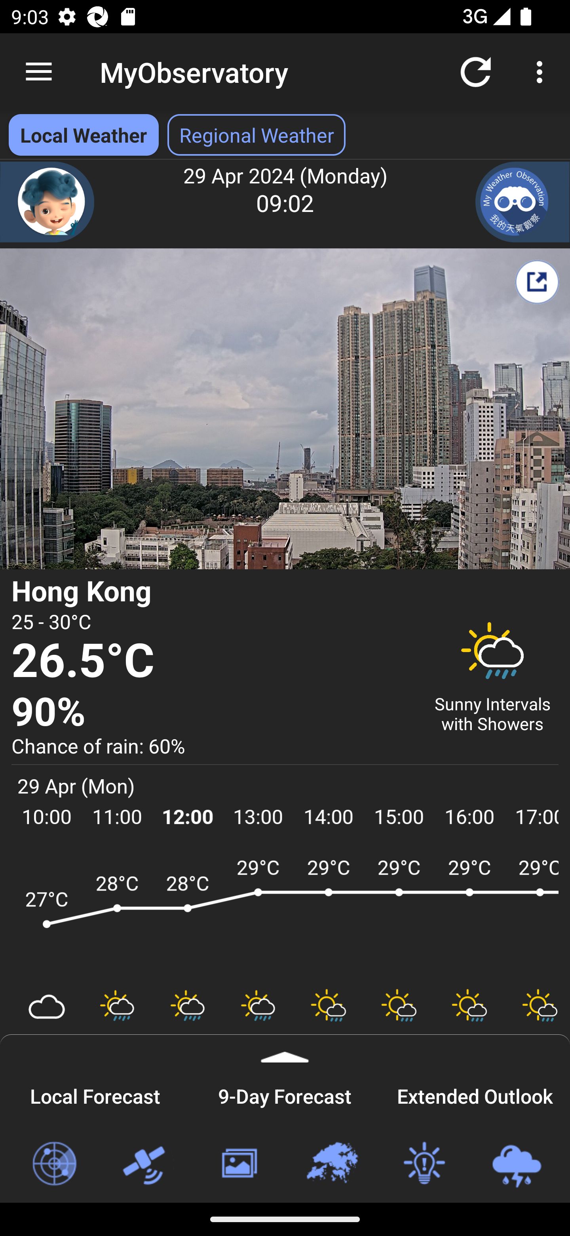  Describe the element at coordinates (331, 1164) in the screenshot. I see `Regional Weather` at that location.